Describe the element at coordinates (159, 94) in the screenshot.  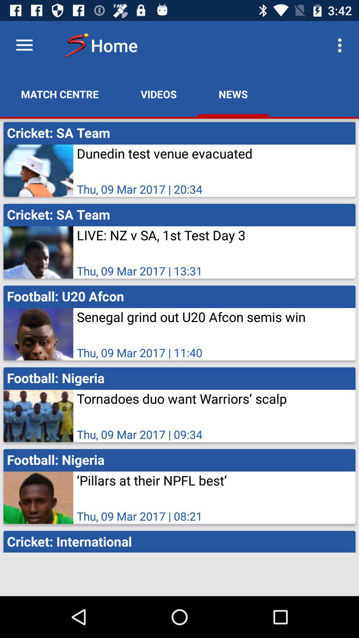
I see `choose icon to the right of match centre icon` at that location.